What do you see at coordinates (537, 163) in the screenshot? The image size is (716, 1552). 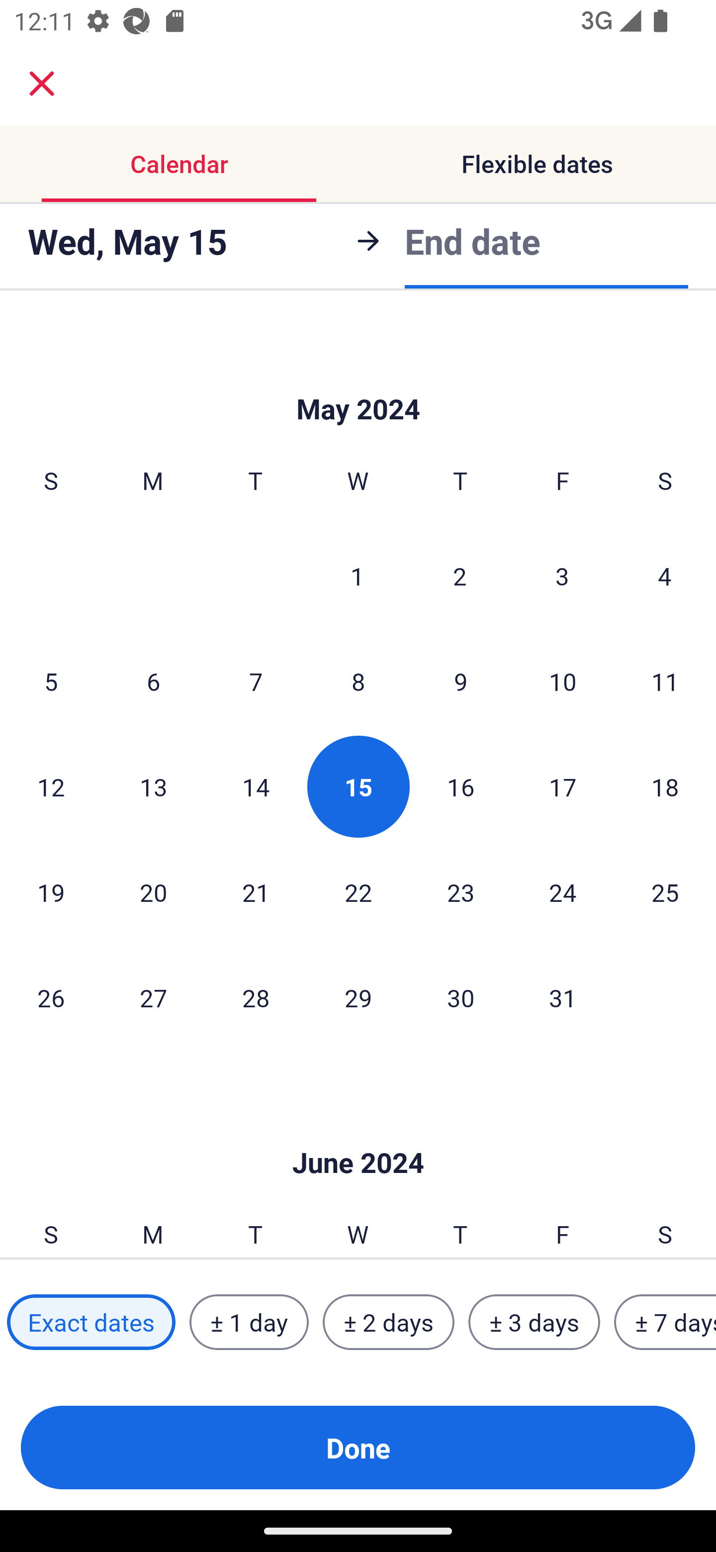 I see `Flexible dates` at bounding box center [537, 163].